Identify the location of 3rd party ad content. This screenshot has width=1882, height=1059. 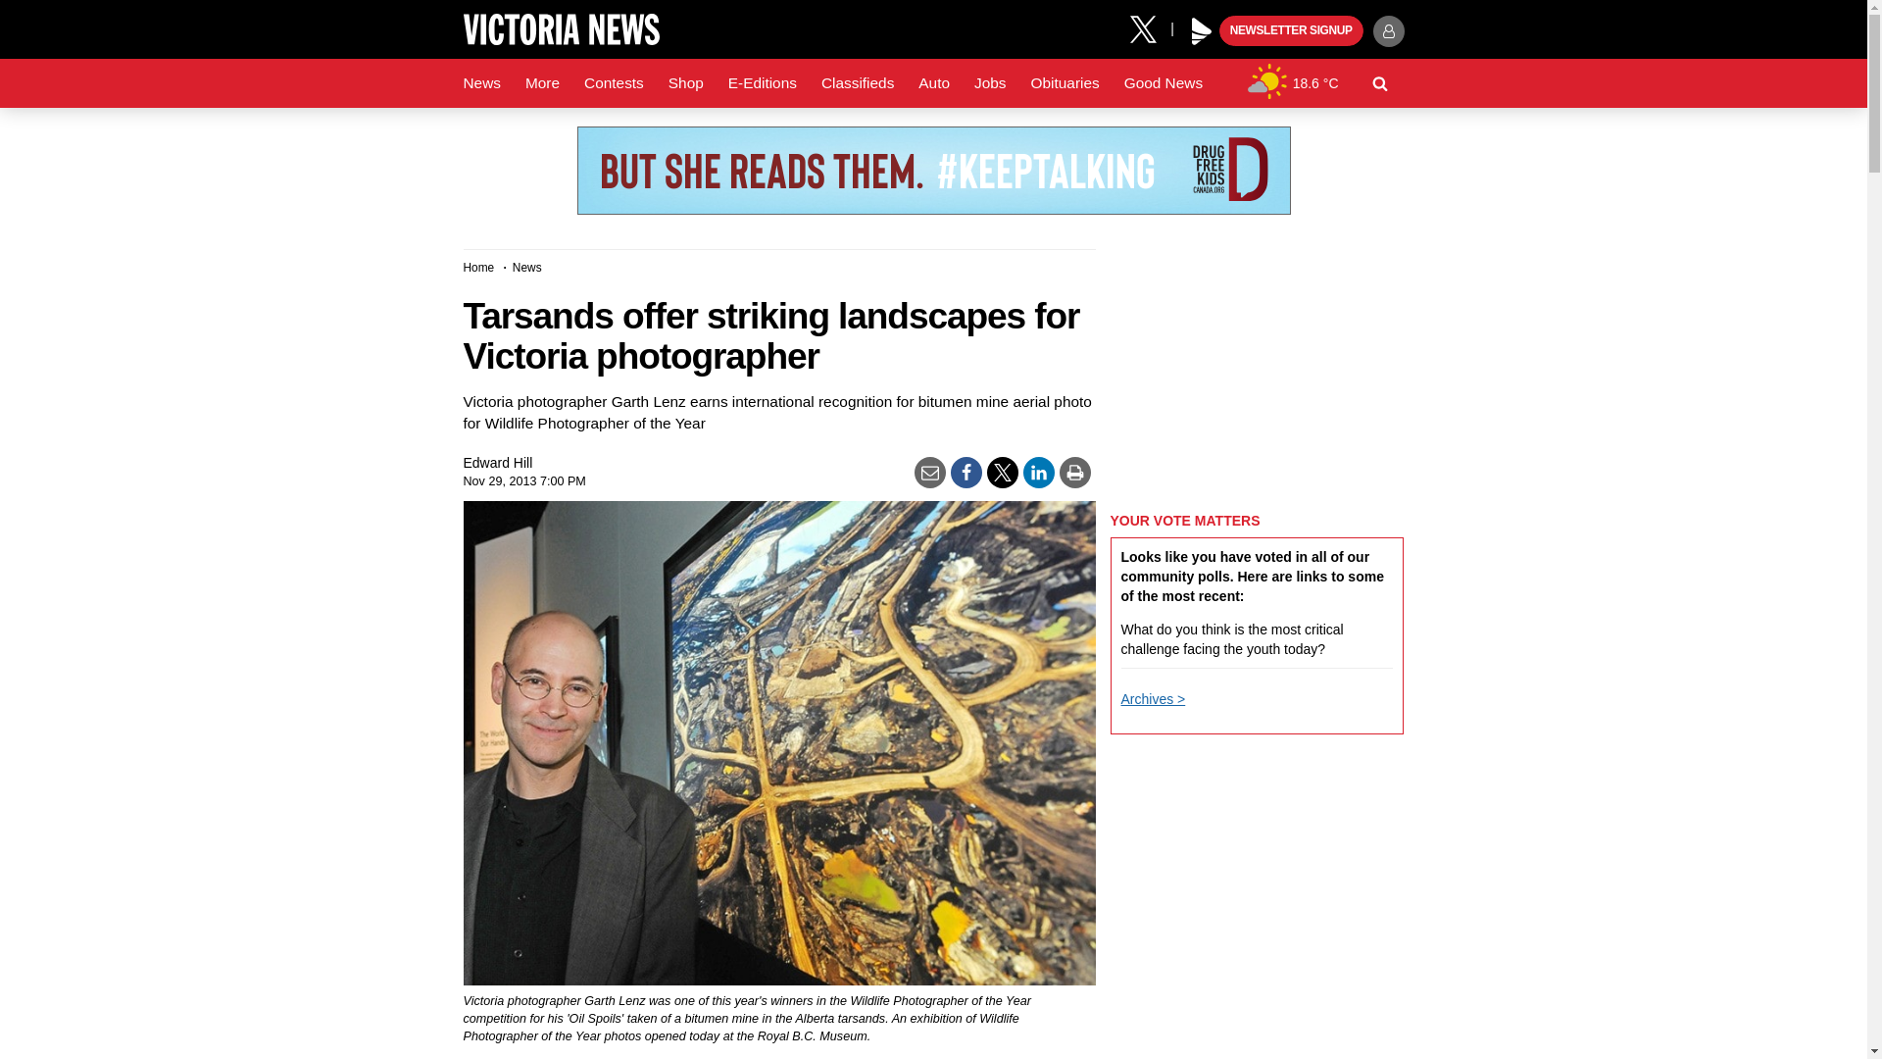
(932, 171).